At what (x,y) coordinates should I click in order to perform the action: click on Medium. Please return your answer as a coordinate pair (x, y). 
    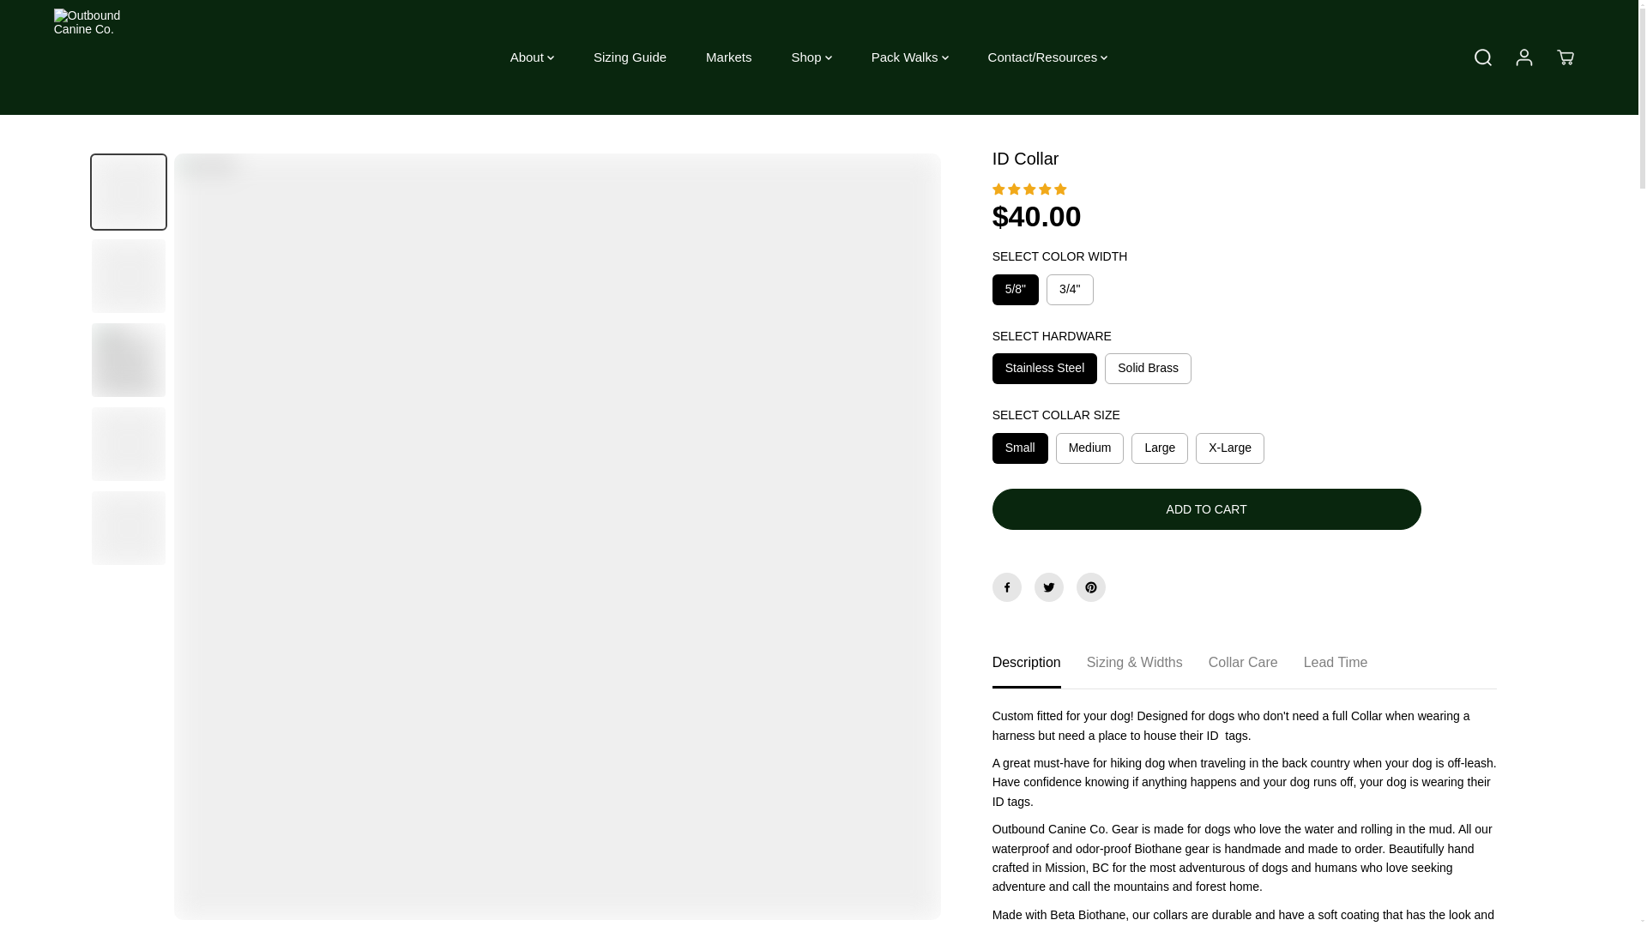
    Looking at the image, I should click on (1089, 448).